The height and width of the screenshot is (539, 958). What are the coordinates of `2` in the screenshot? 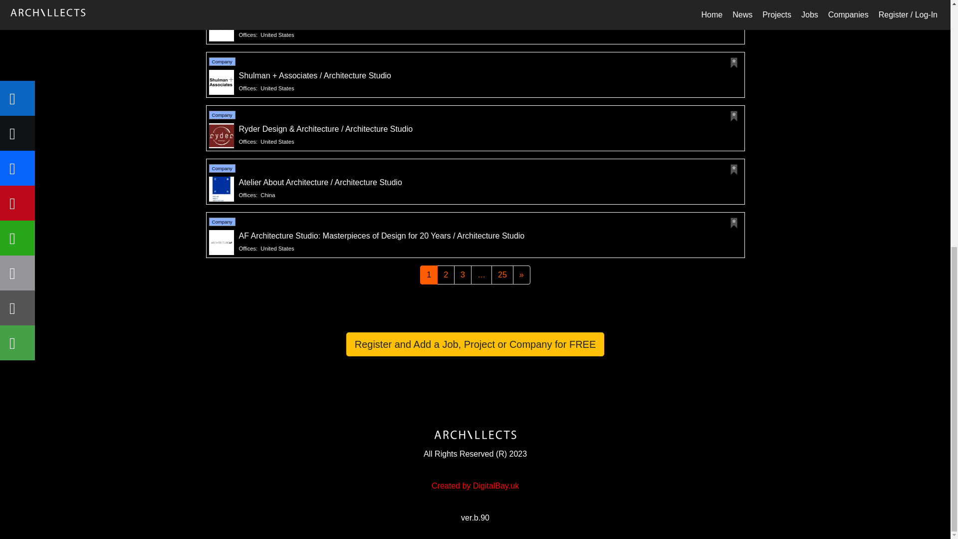 It's located at (445, 275).